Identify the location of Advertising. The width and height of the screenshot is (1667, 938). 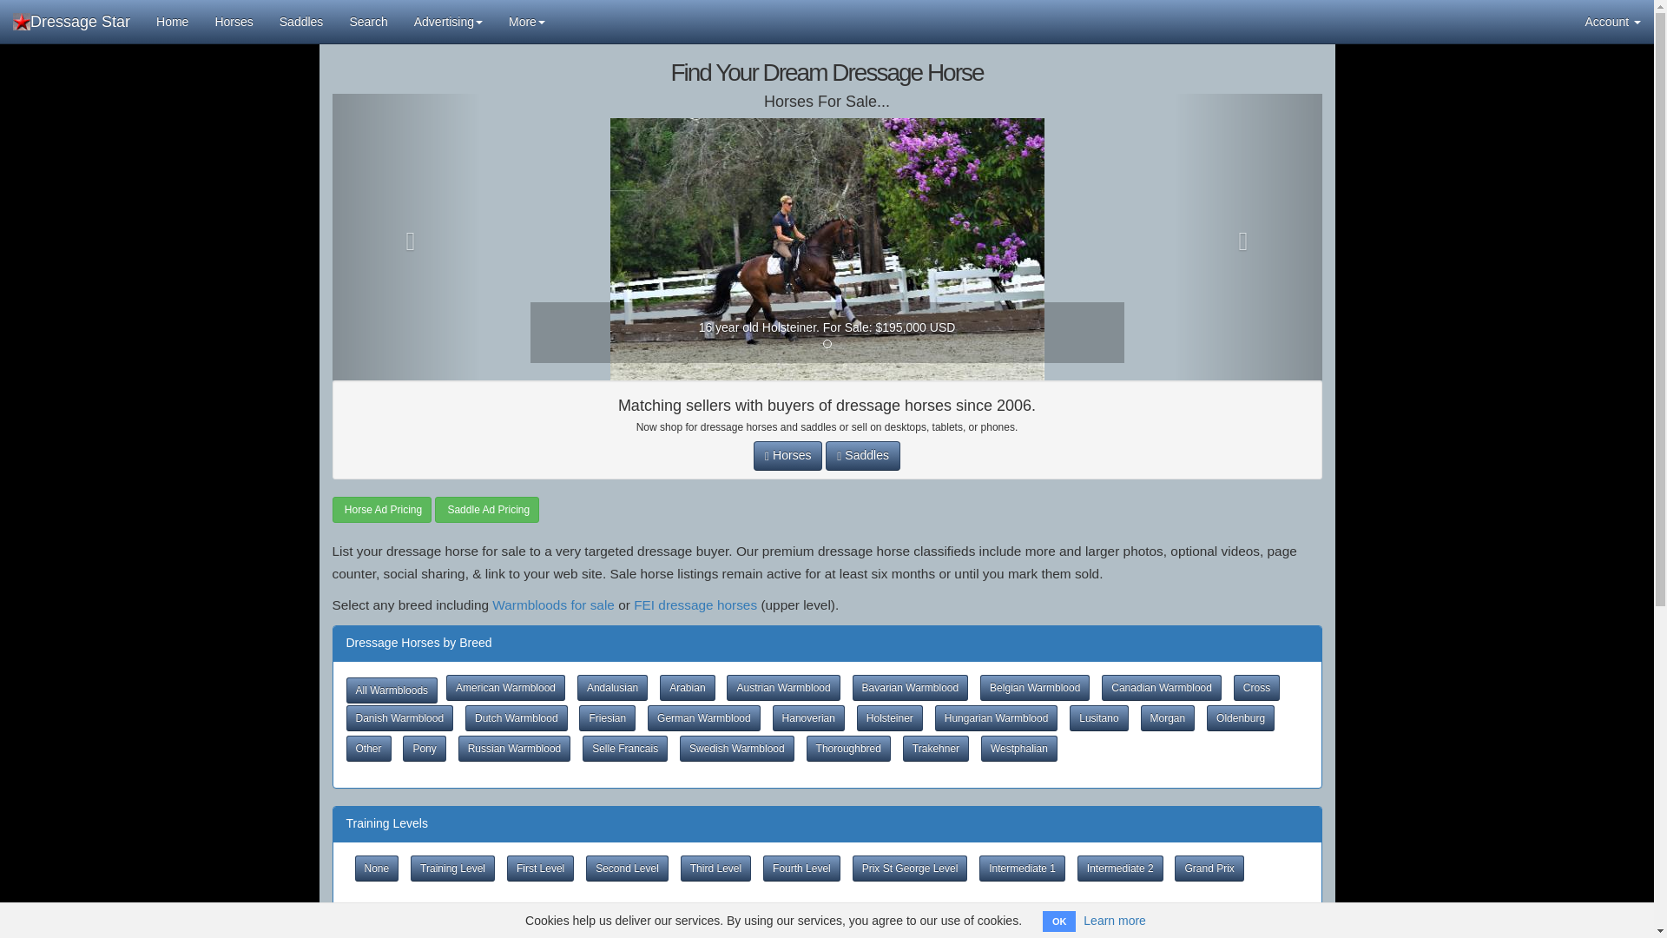
(448, 21).